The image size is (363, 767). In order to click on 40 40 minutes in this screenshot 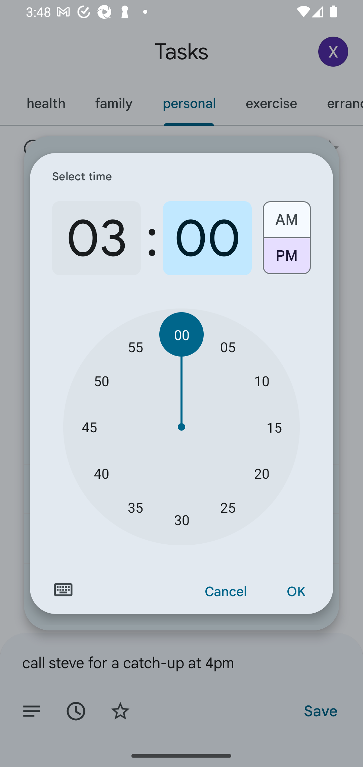, I will do `click(102, 473)`.